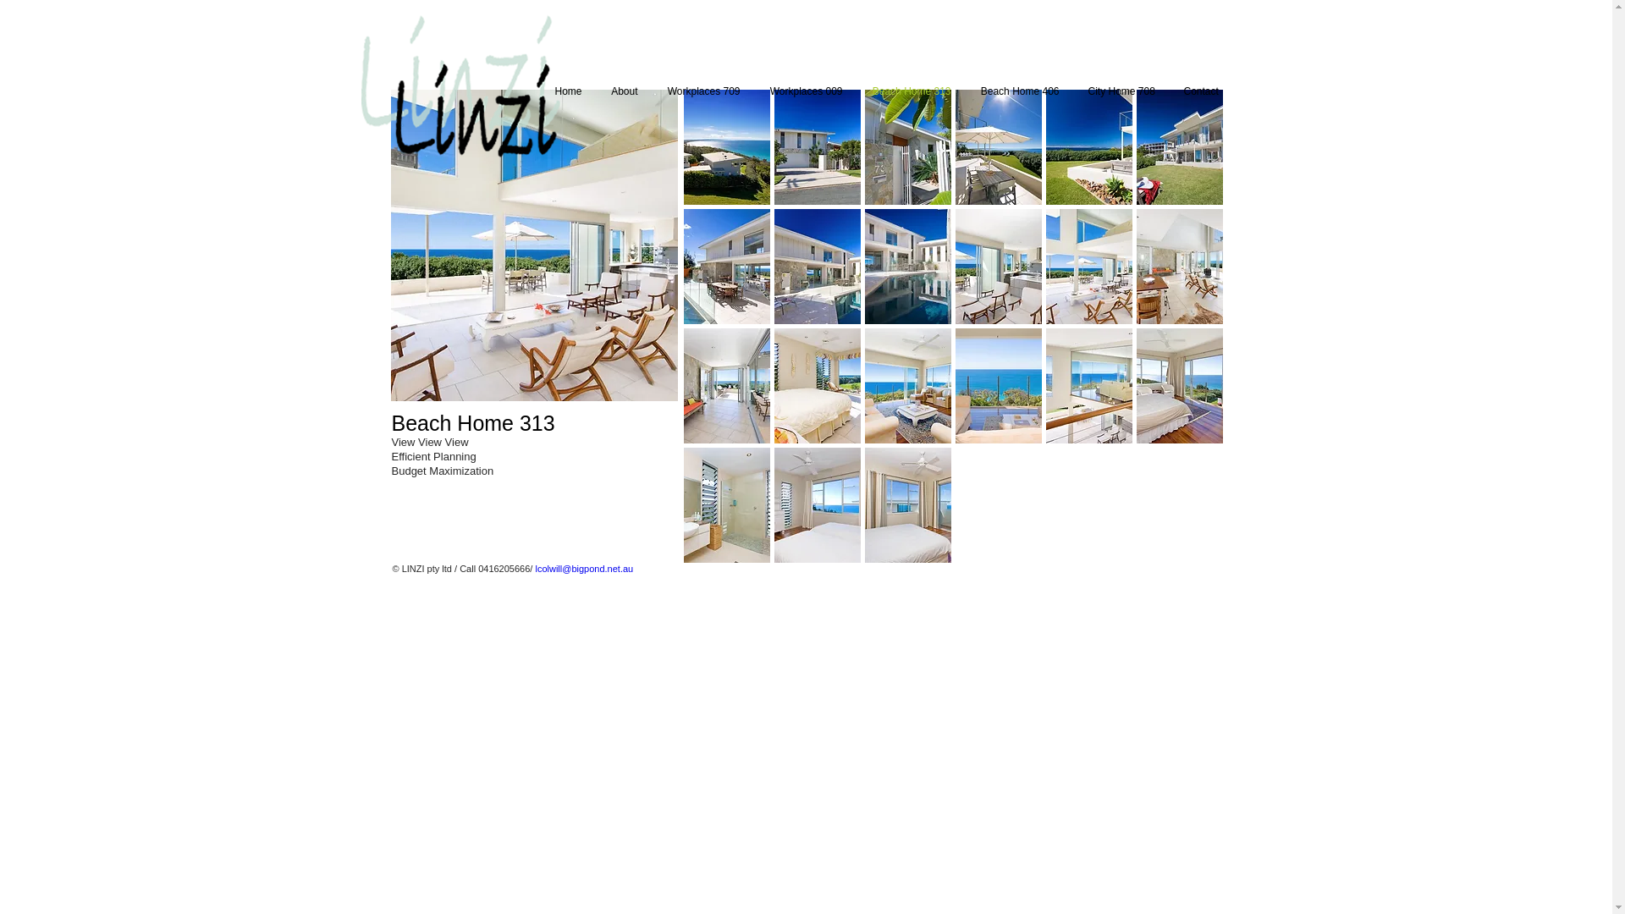 This screenshot has width=1625, height=914. Describe the element at coordinates (702, 91) in the screenshot. I see `Workplaces 709` at that location.